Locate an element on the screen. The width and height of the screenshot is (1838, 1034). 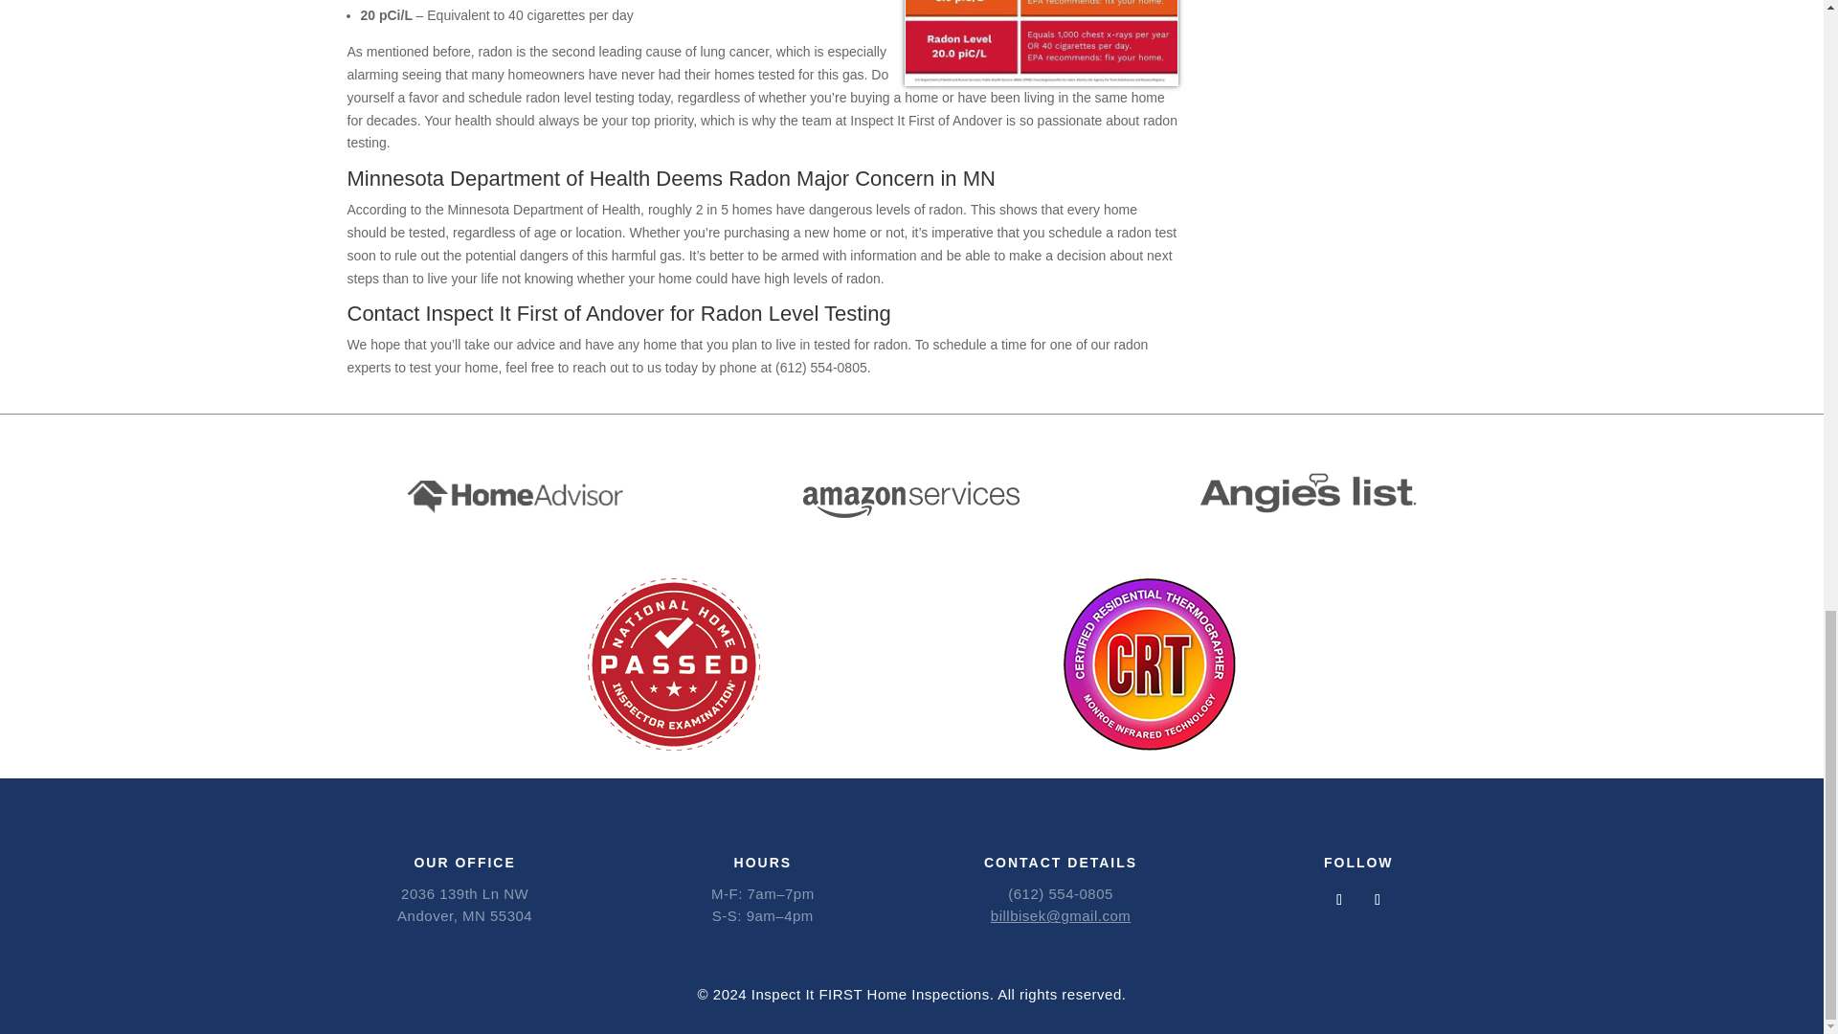
Follow on LinkedIn is located at coordinates (1377, 900).